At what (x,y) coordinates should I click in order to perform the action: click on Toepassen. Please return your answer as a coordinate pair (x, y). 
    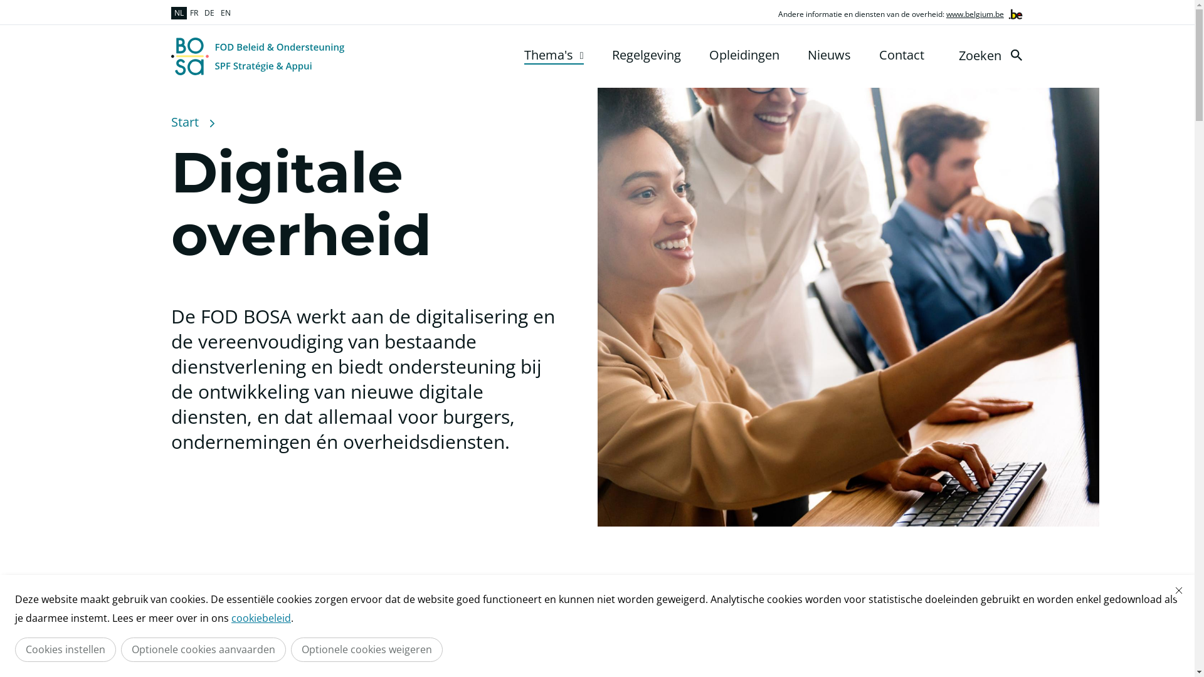
    Looking at the image, I should click on (1016, 55).